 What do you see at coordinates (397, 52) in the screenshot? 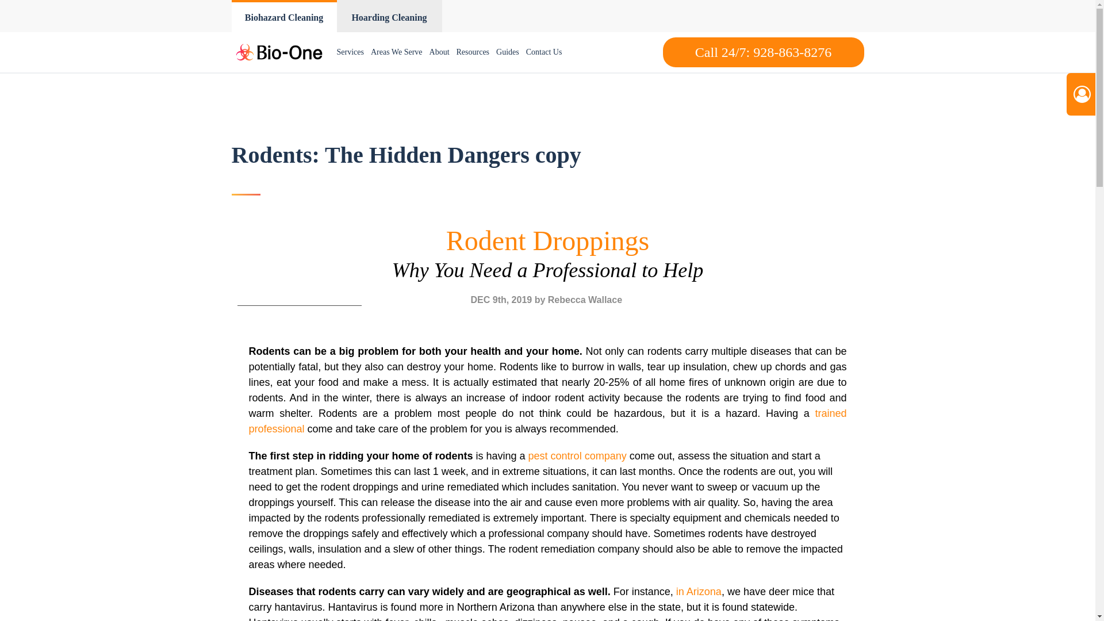
I see `Areas We Serve` at bounding box center [397, 52].